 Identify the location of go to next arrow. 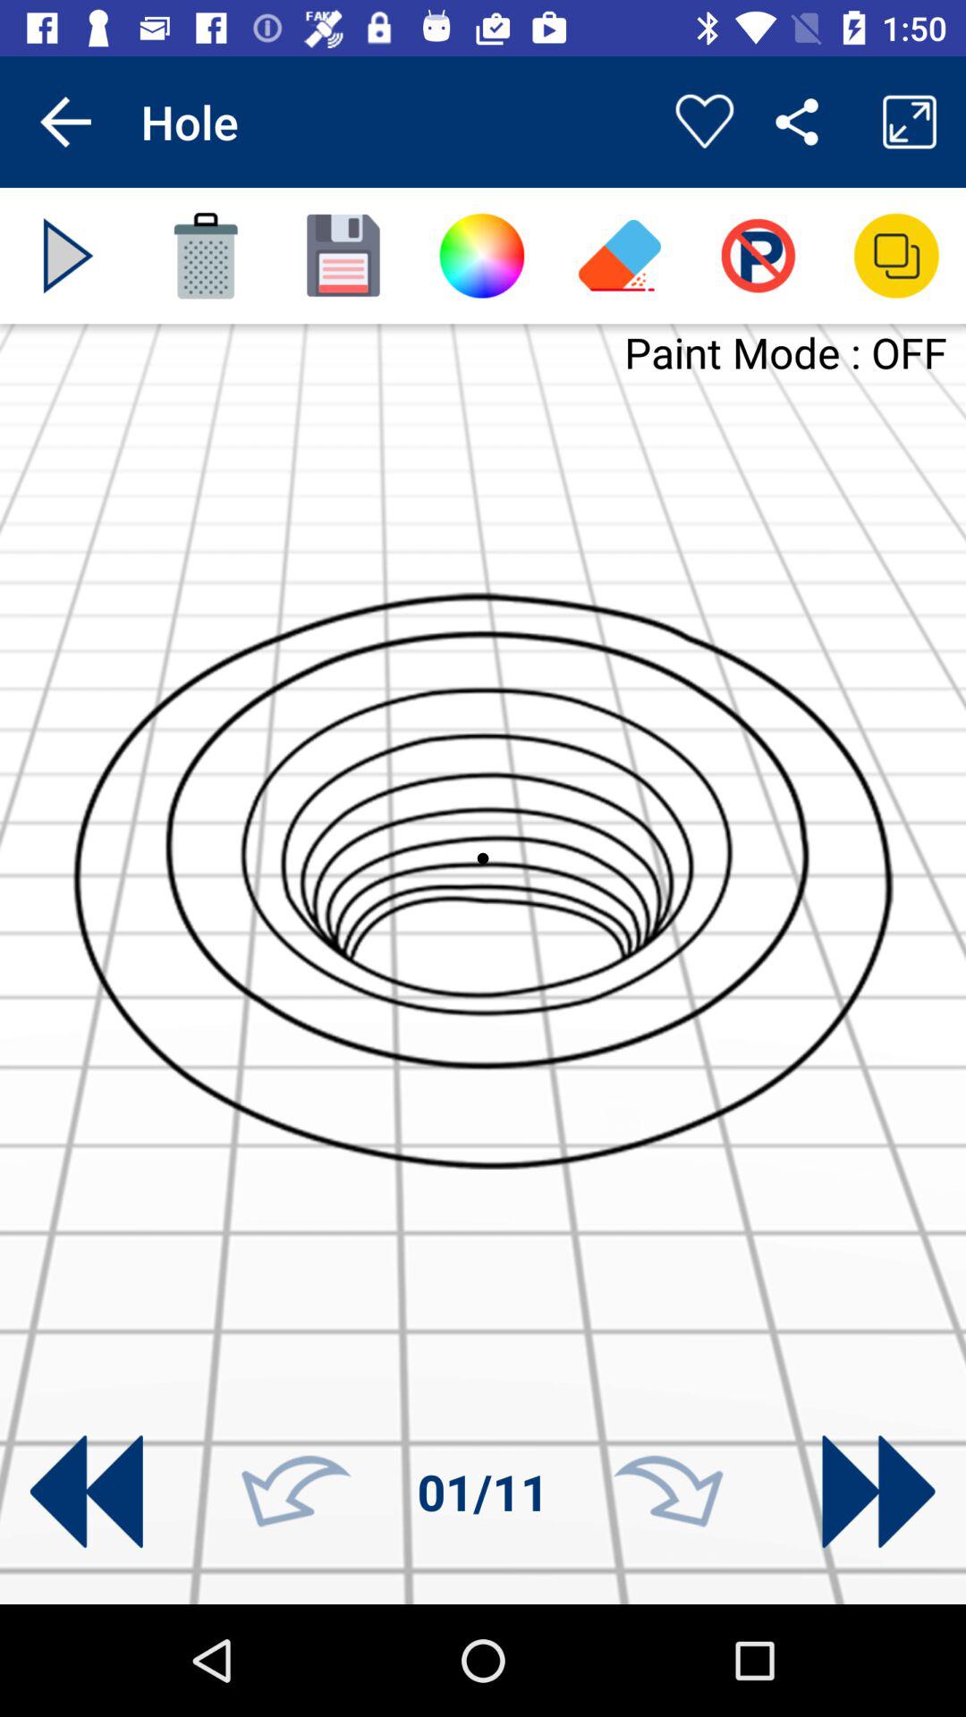
(878, 1492).